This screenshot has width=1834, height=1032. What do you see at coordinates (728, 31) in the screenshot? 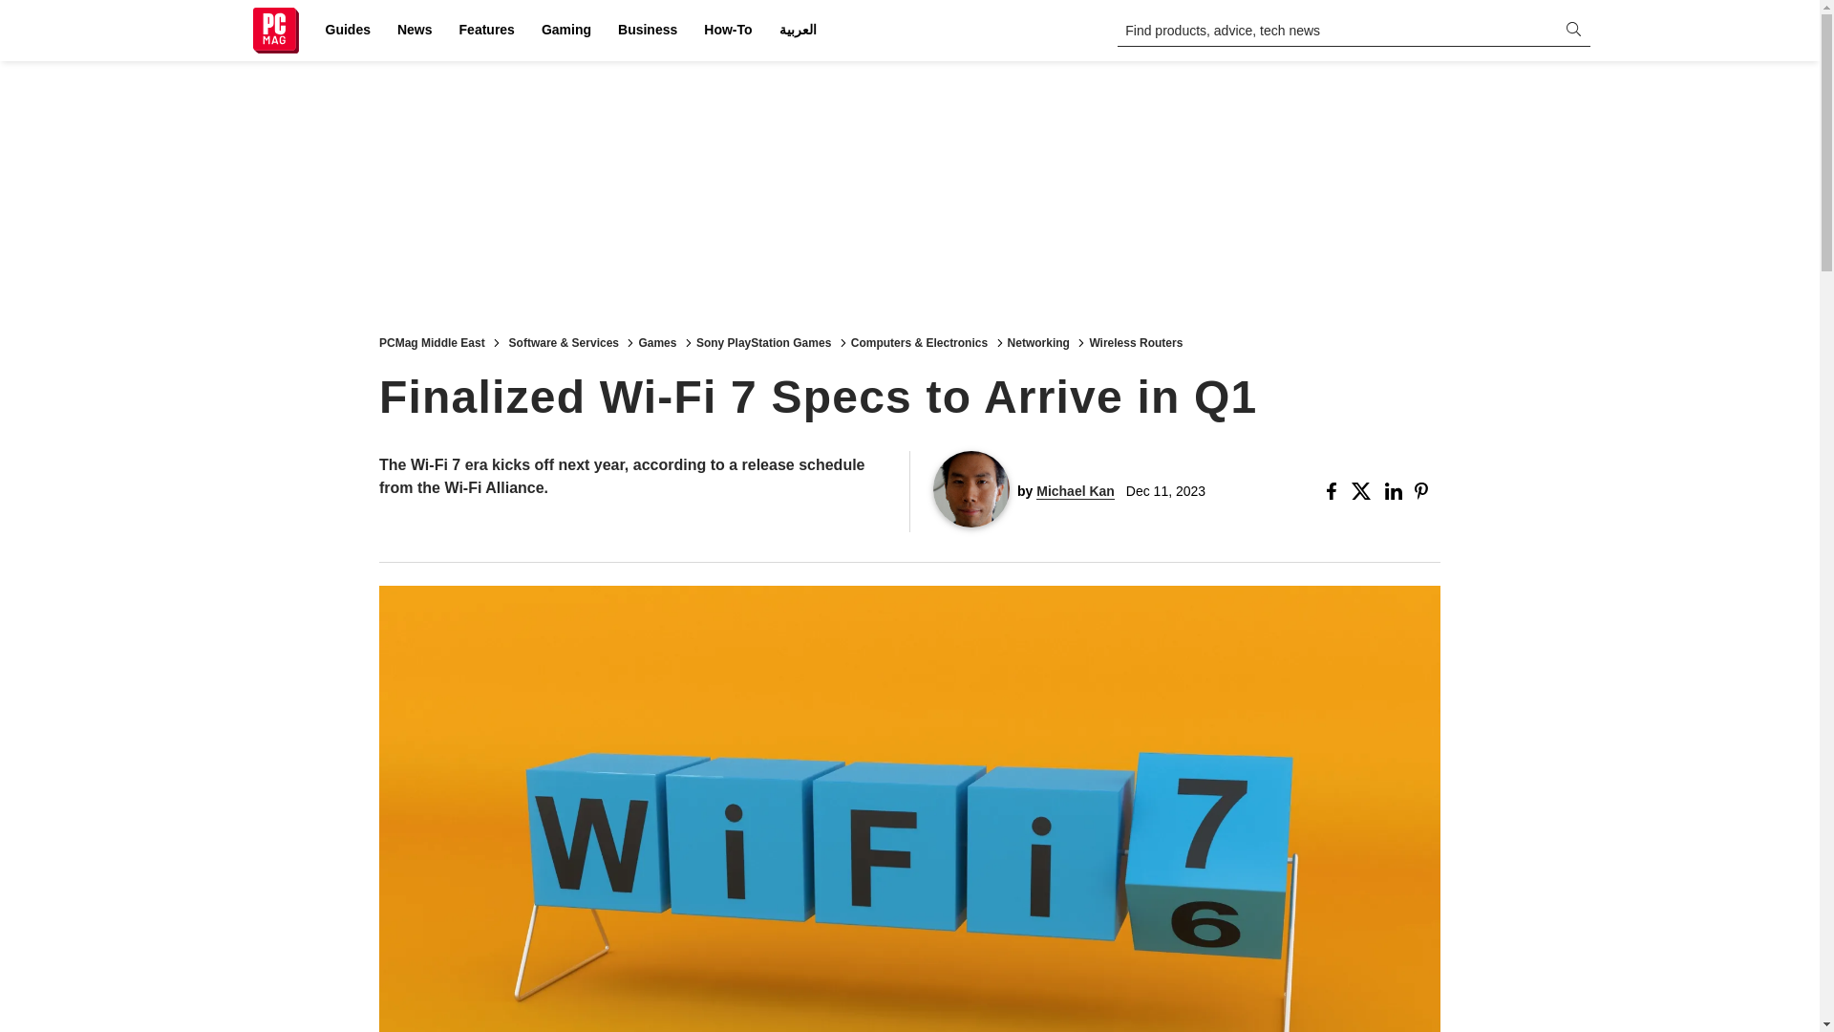
I see `How-To` at bounding box center [728, 31].